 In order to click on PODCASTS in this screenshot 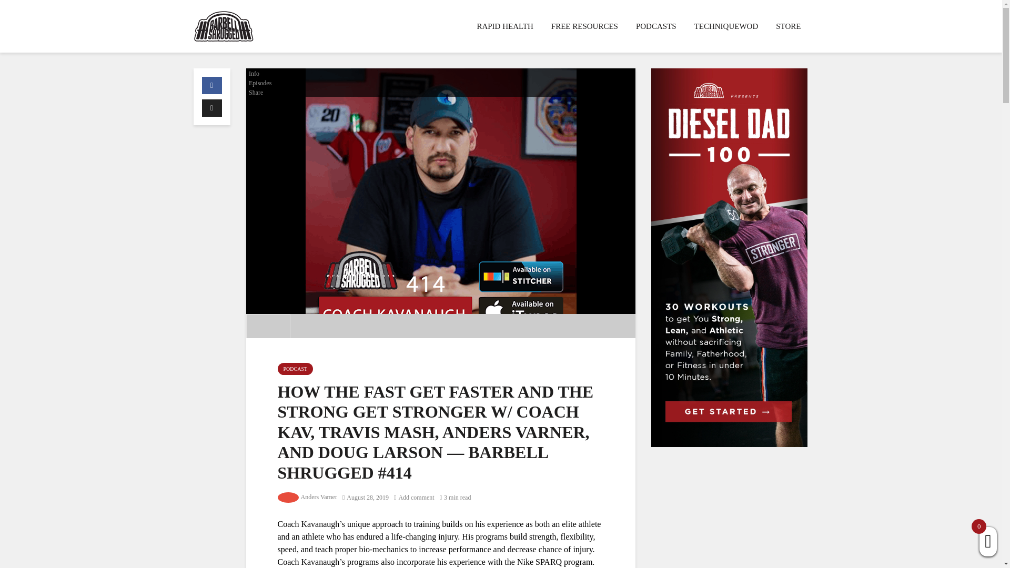, I will do `click(656, 26)`.